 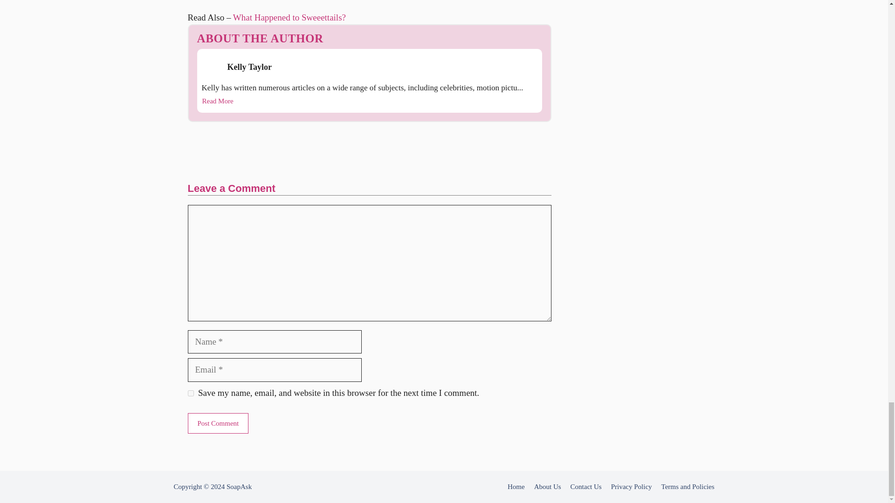 What do you see at coordinates (218, 423) in the screenshot?
I see `Post Comment` at bounding box center [218, 423].